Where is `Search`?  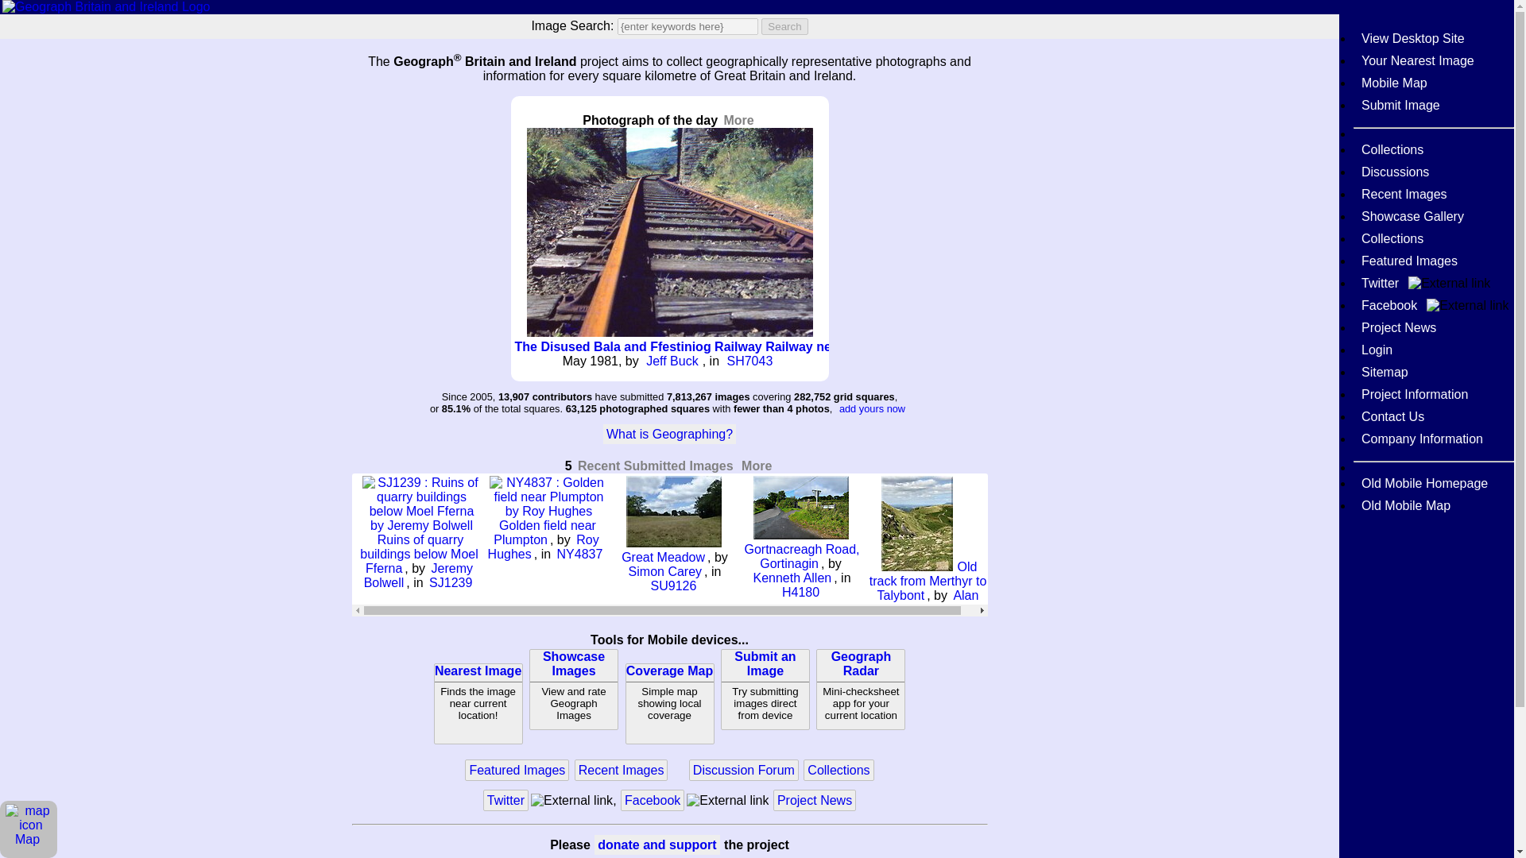 Search is located at coordinates (801, 593).